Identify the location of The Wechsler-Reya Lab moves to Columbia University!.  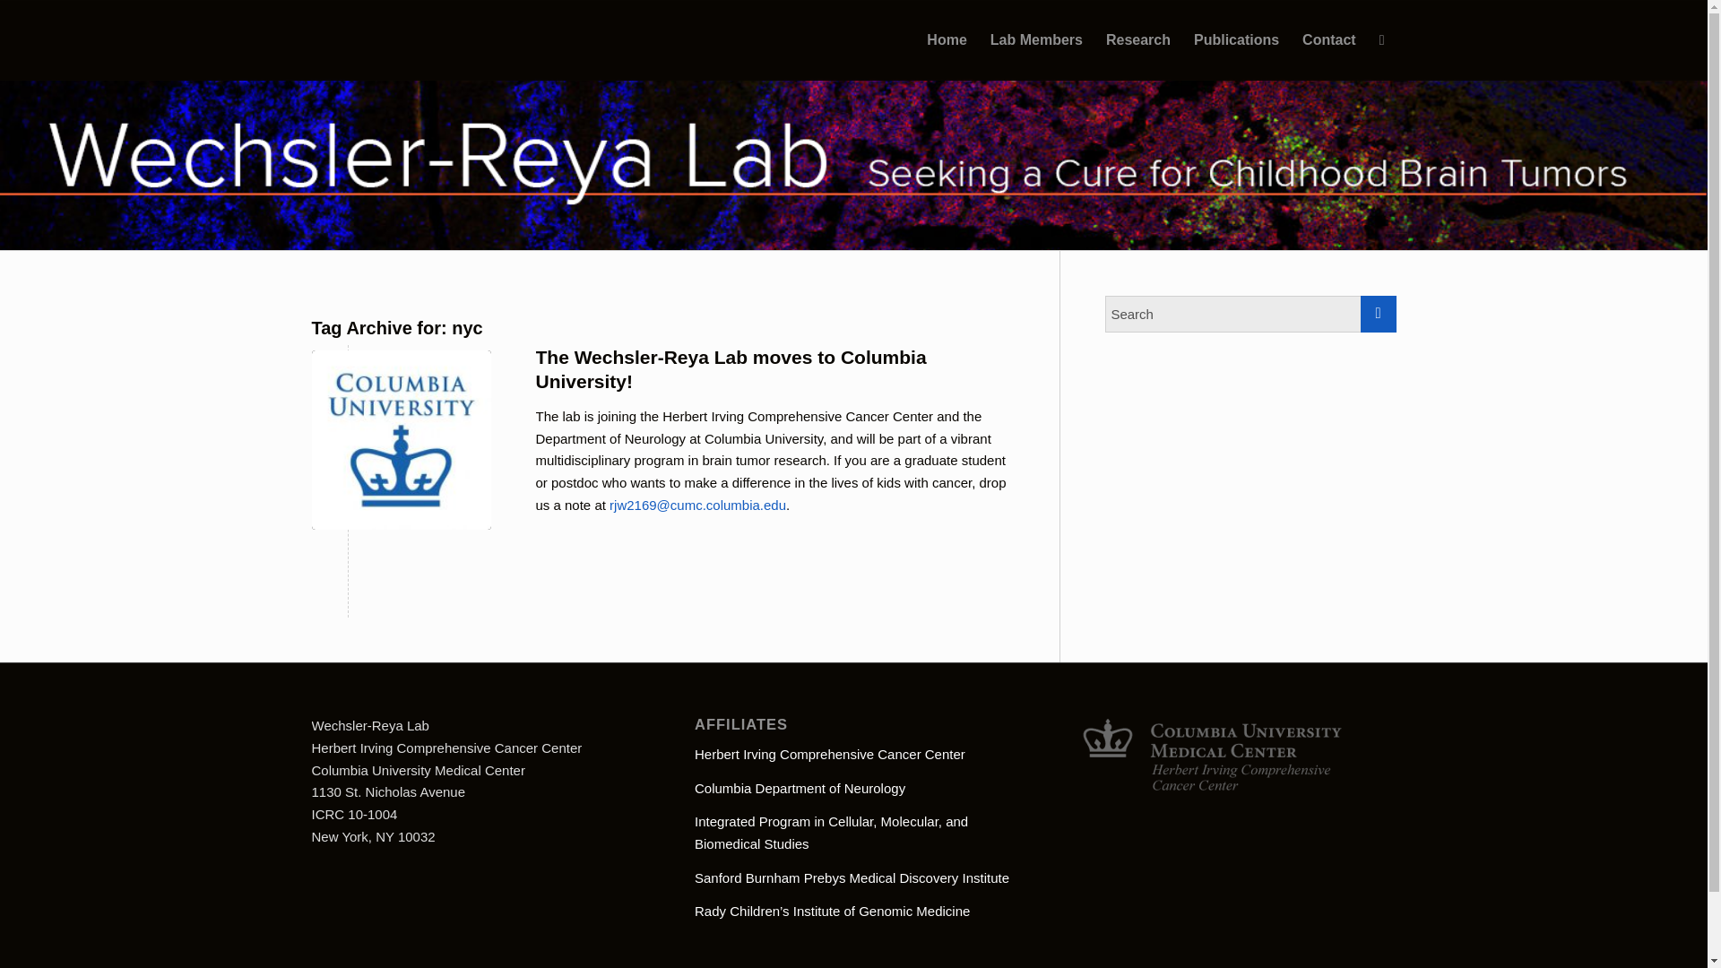
(731, 367).